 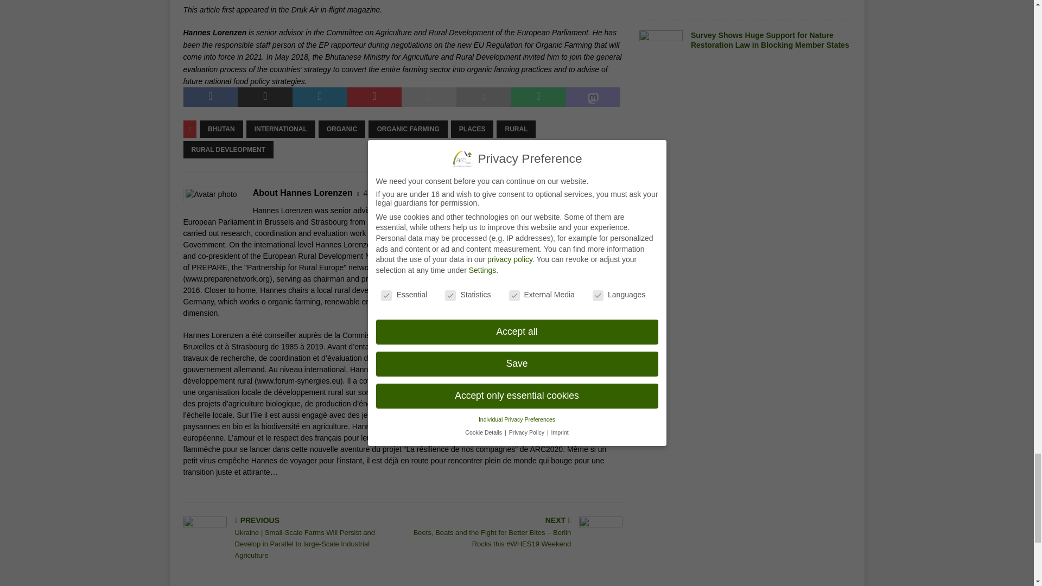 What do you see at coordinates (484, 97) in the screenshot?
I see `Print this article` at bounding box center [484, 97].